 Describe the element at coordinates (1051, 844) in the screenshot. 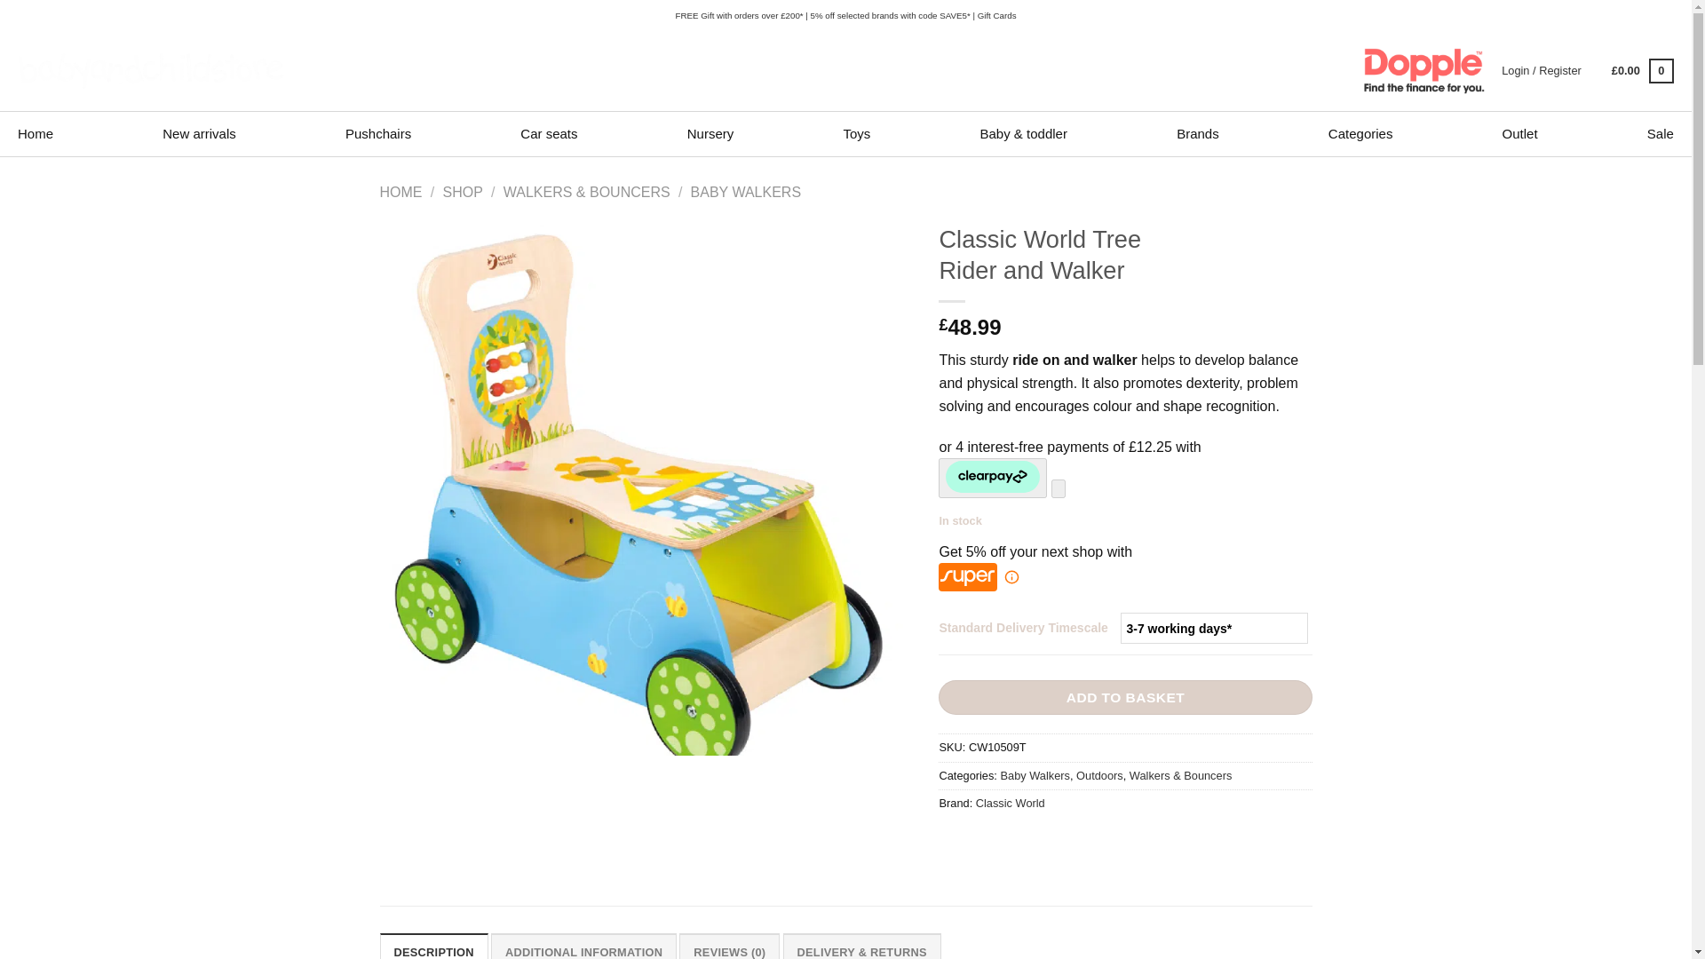

I see `Pin on Pinterest` at that location.